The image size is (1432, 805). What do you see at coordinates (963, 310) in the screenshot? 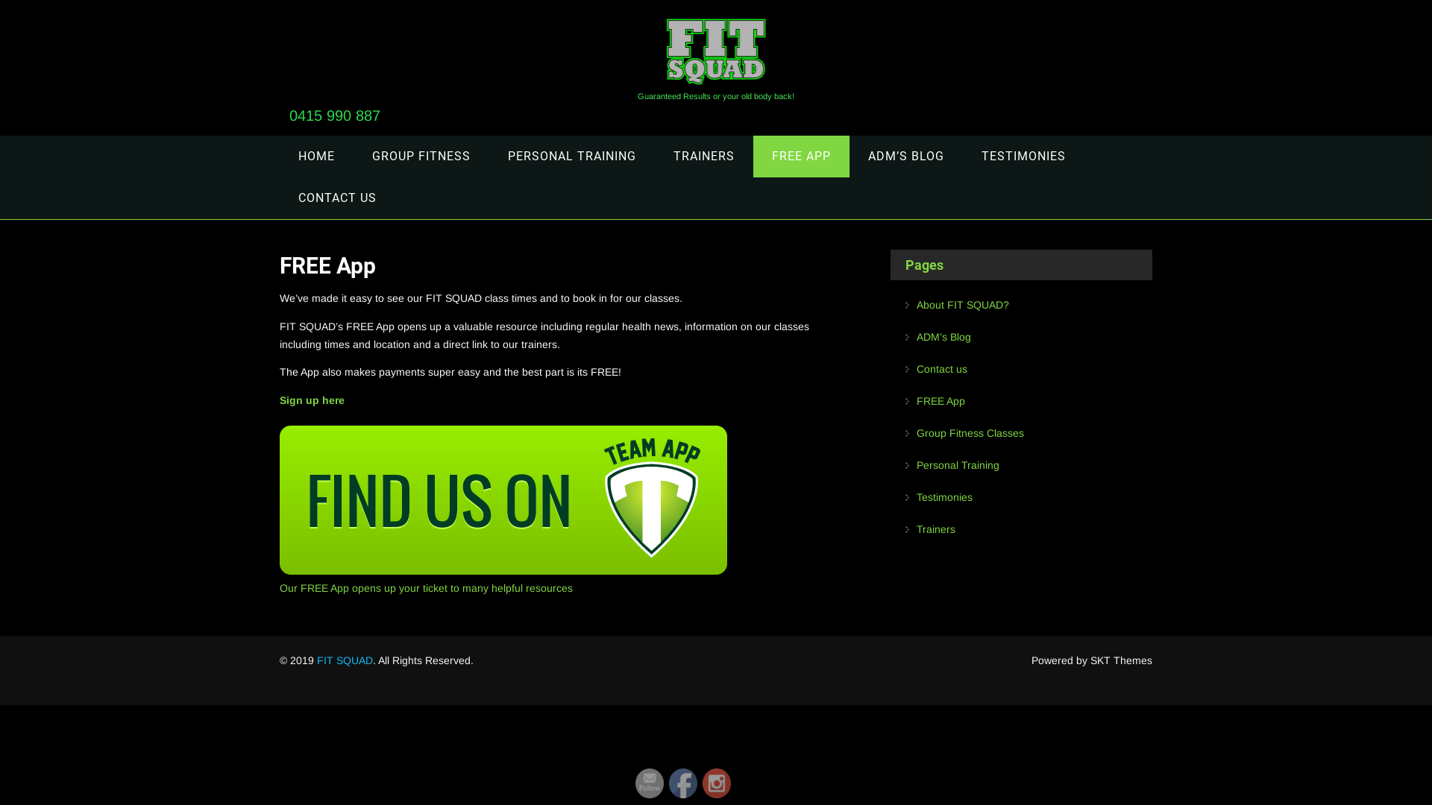
I see `About FIT SQUAD?` at bounding box center [963, 310].